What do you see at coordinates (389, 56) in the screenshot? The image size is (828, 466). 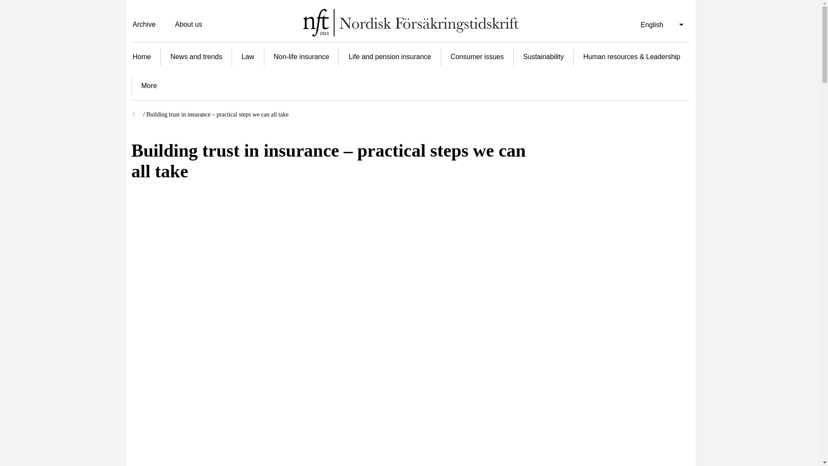 I see `Life and pension insurance` at bounding box center [389, 56].